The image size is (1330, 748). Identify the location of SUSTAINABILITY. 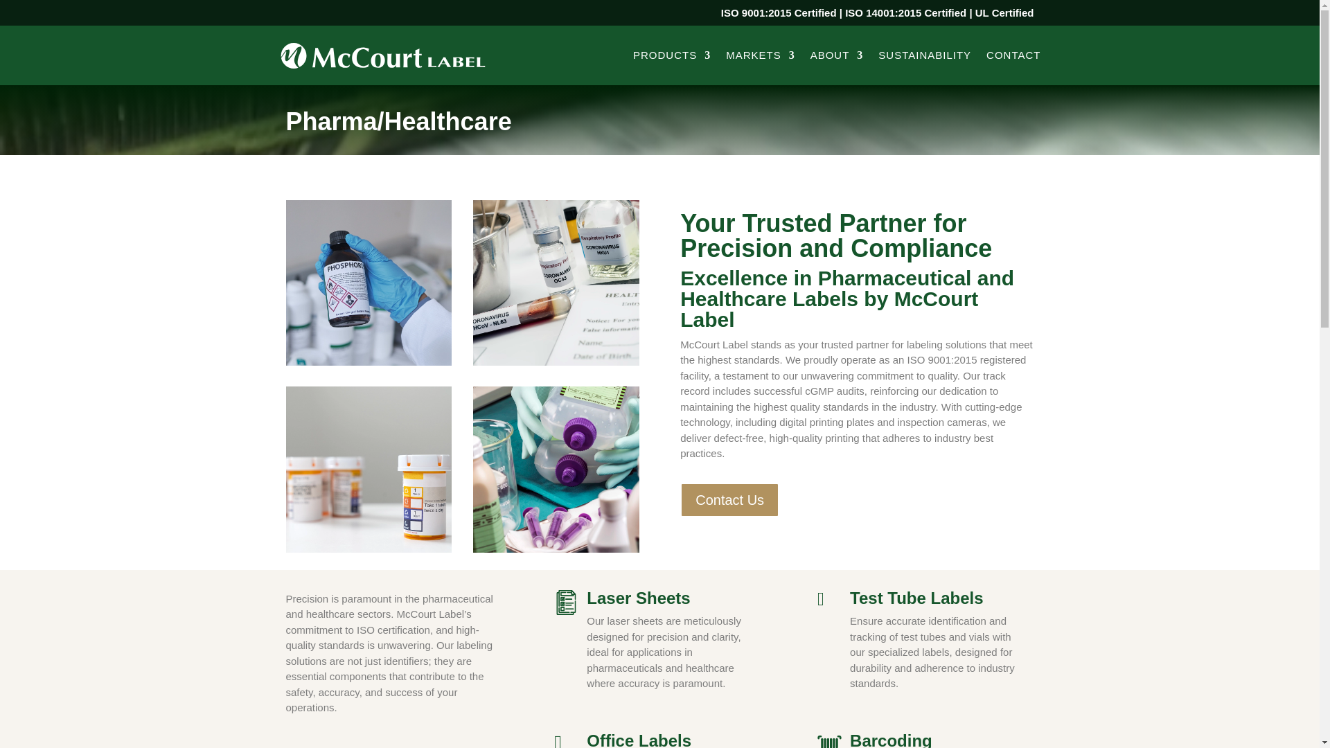
(924, 55).